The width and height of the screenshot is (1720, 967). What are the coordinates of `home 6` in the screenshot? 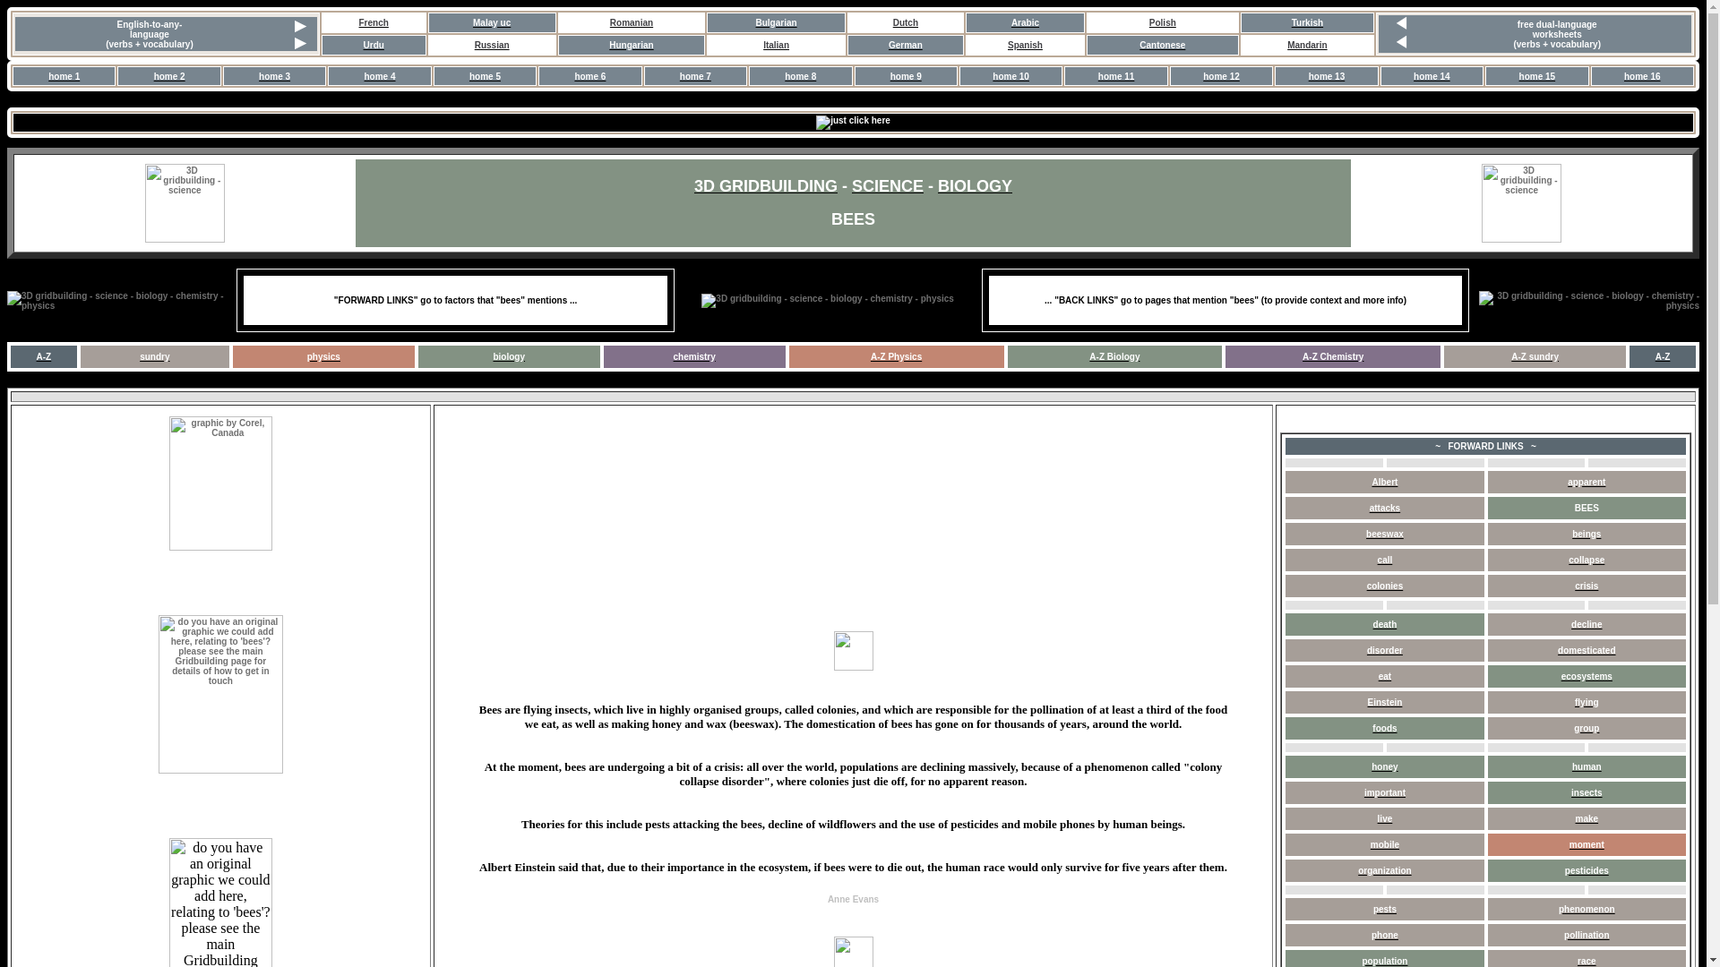 It's located at (589, 73).